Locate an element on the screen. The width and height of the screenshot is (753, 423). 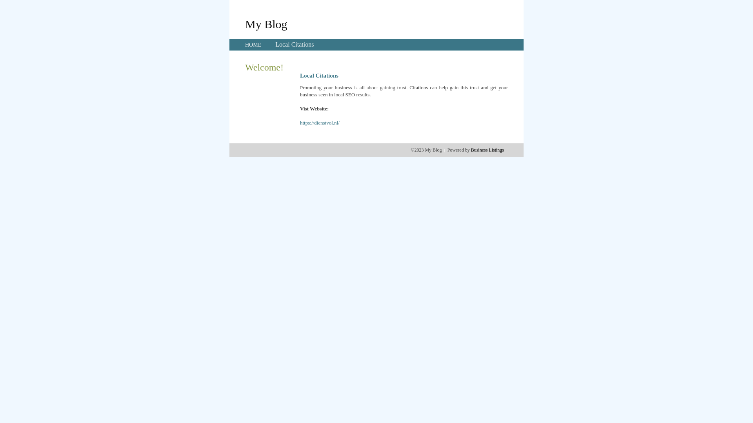
My Blog is located at coordinates (266, 24).